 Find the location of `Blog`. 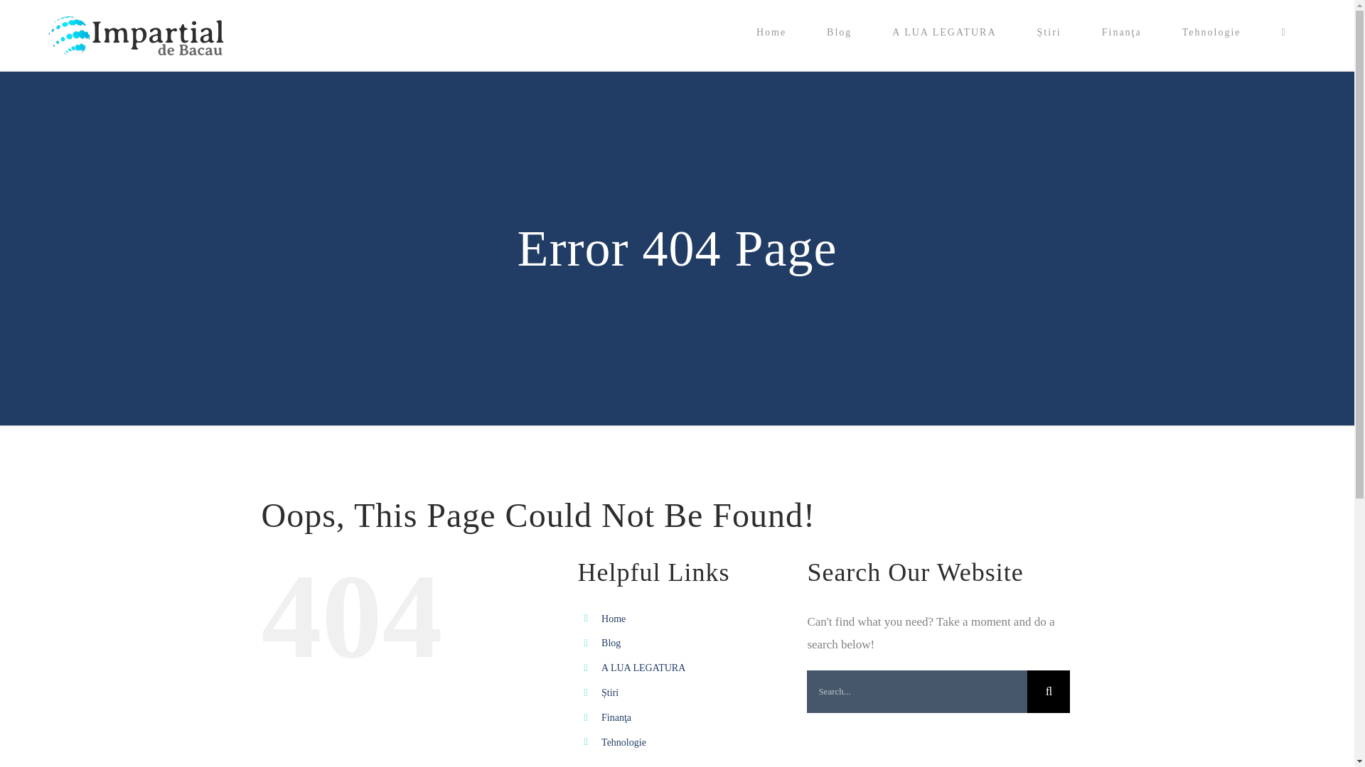

Blog is located at coordinates (611, 642).